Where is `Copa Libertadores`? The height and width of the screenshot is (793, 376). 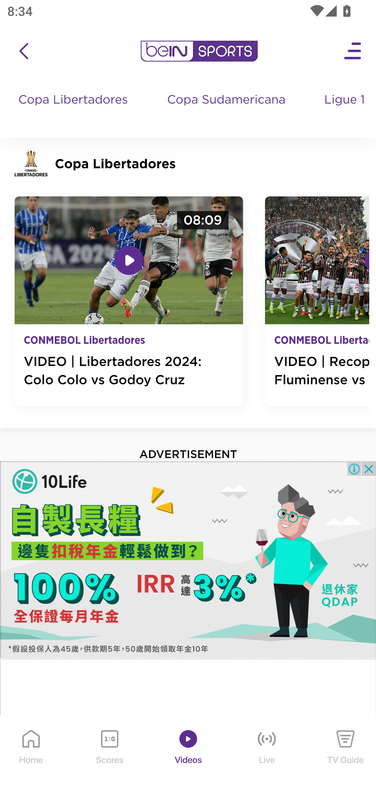
Copa Libertadores is located at coordinates (74, 110).